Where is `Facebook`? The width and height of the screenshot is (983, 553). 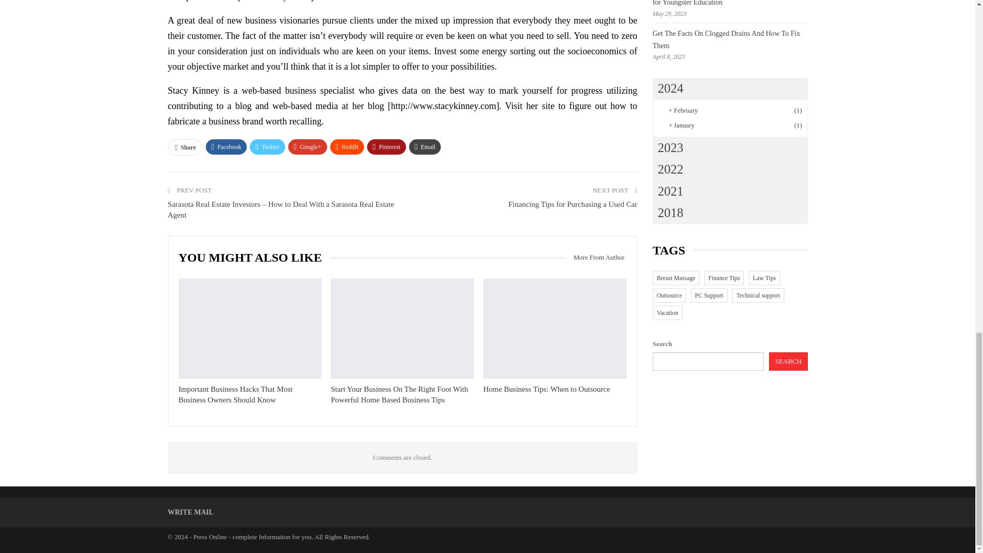 Facebook is located at coordinates (226, 147).